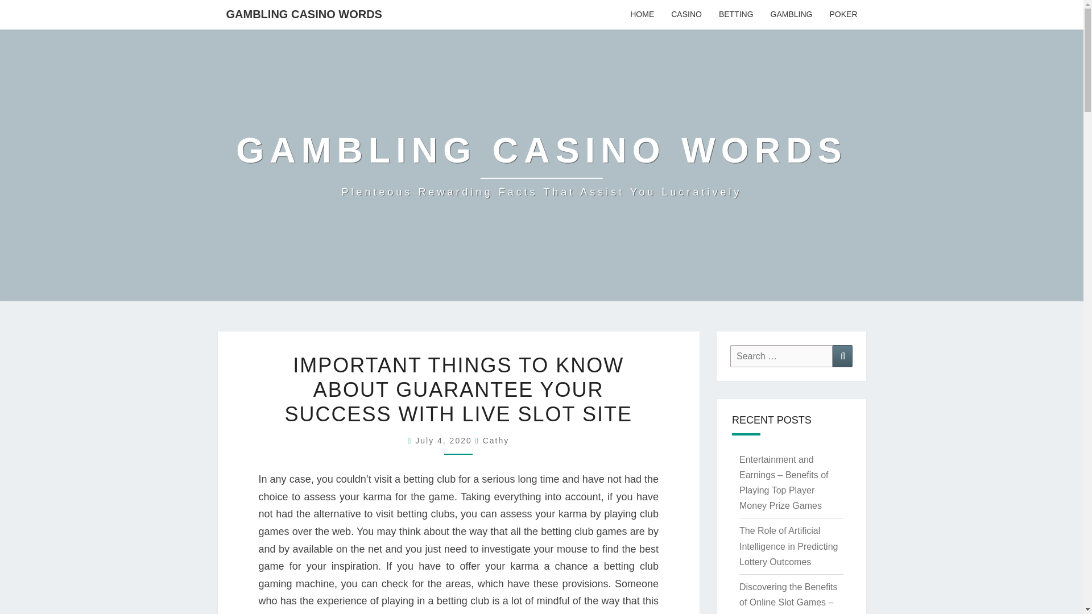 Image resolution: width=1092 pixels, height=614 pixels. Describe the element at coordinates (496, 440) in the screenshot. I see `View all posts by Cathy` at that location.